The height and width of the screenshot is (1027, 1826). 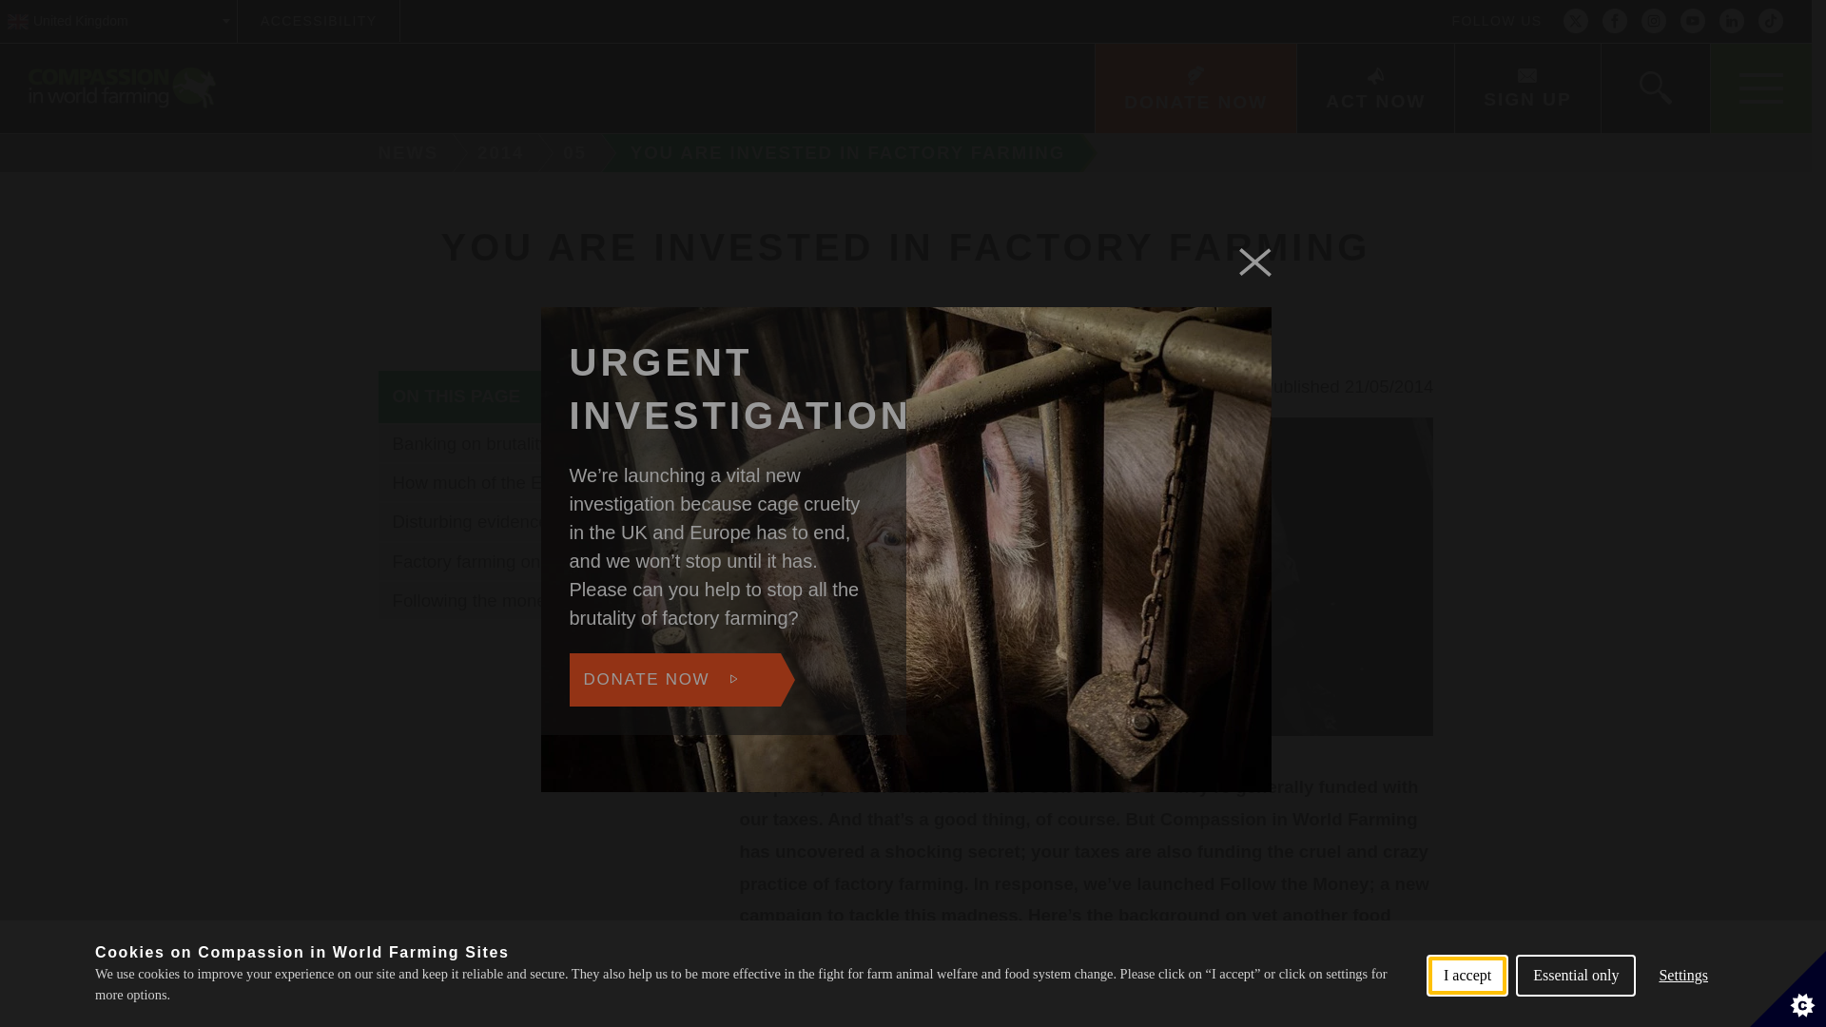 I want to click on 05, so click(x=577, y=153).